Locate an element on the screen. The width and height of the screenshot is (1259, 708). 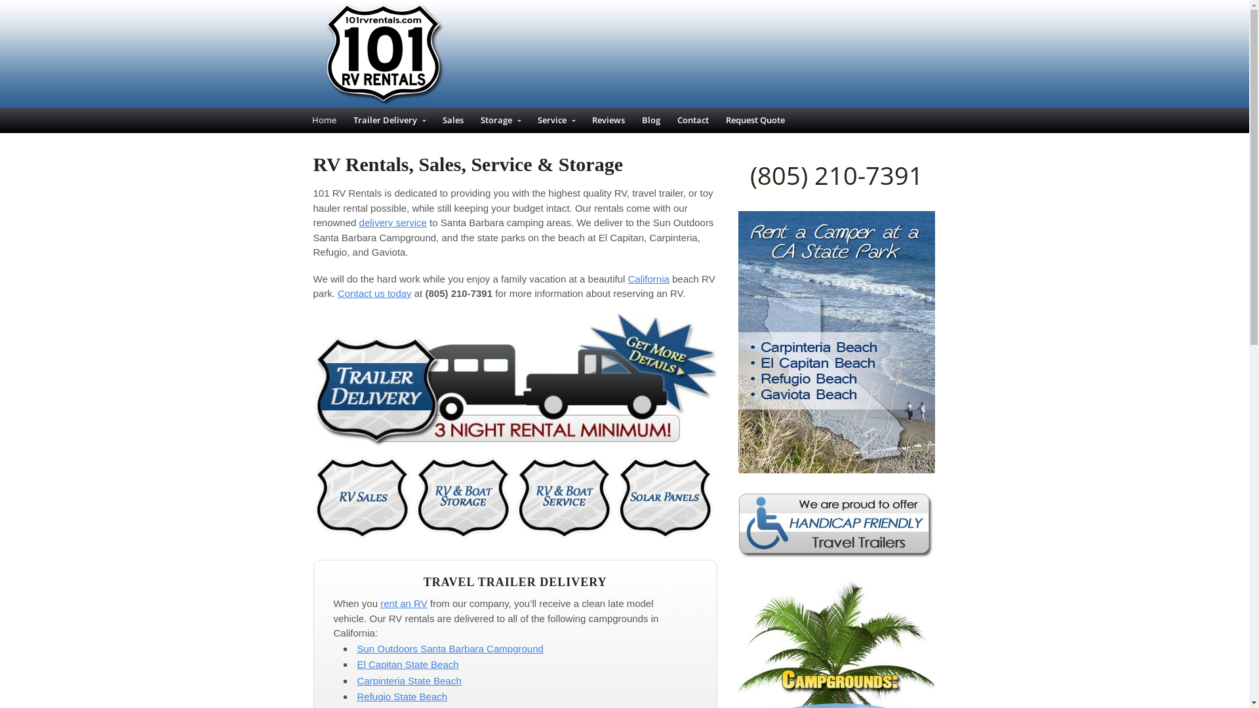
Reviews is located at coordinates (609, 121).